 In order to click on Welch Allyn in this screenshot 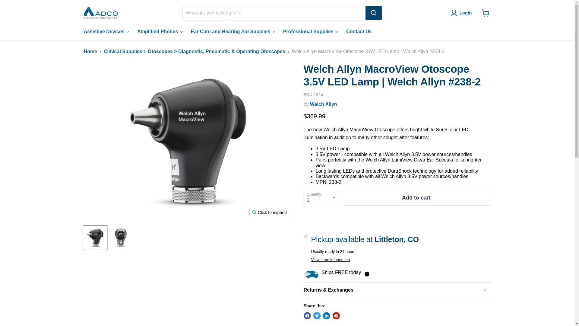, I will do `click(323, 104)`.